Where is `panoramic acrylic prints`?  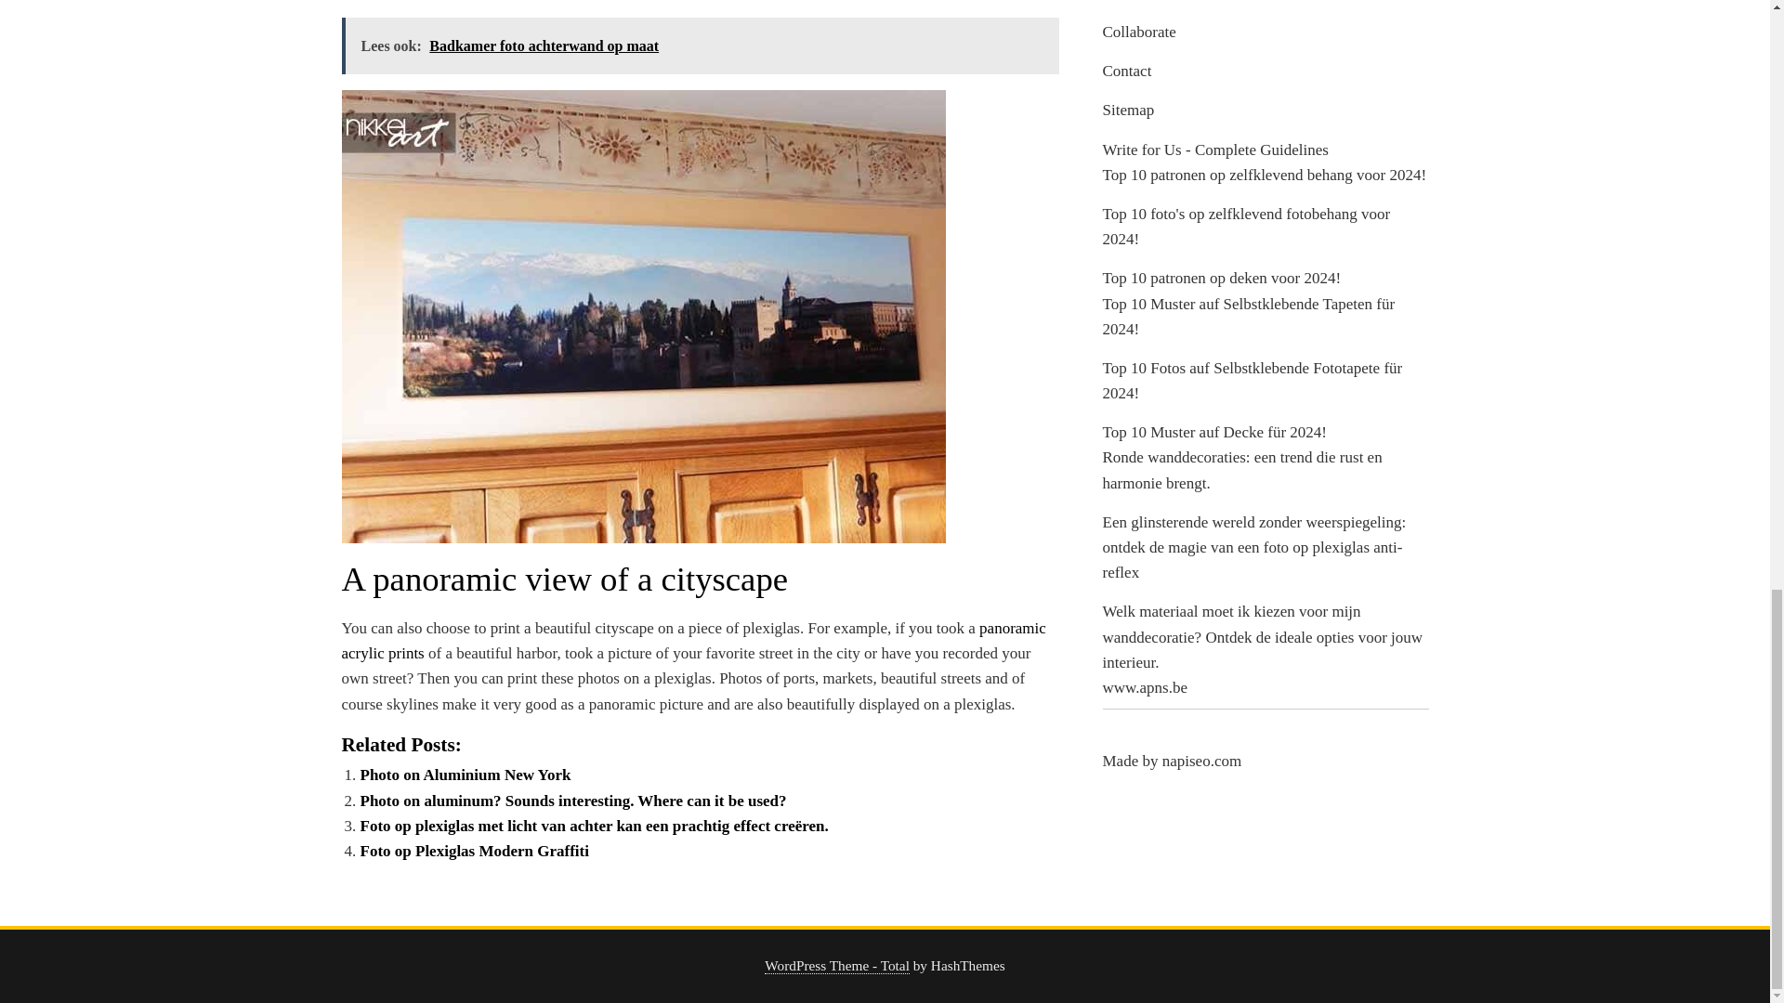 panoramic acrylic prints is located at coordinates (693, 641).